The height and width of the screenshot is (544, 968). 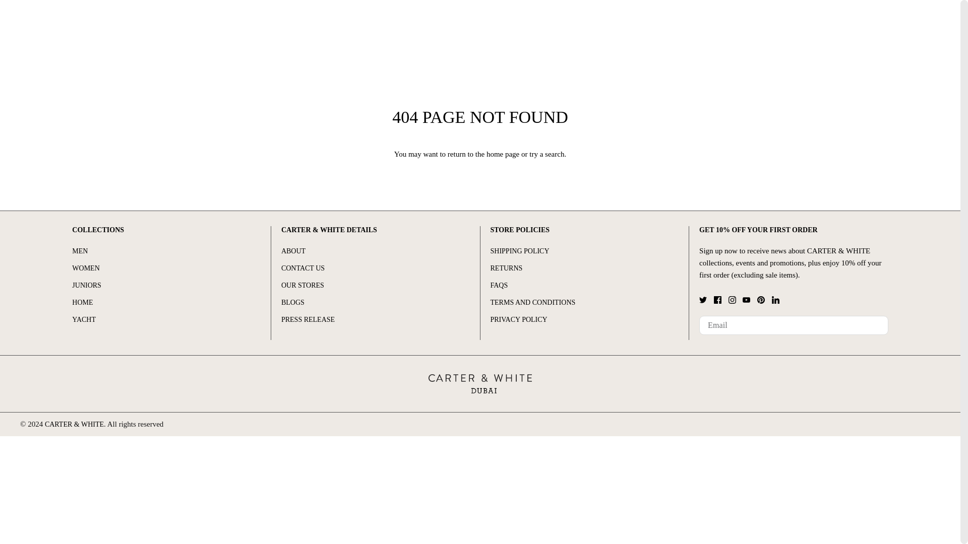 I want to click on FACEBOOK, so click(x=717, y=299).